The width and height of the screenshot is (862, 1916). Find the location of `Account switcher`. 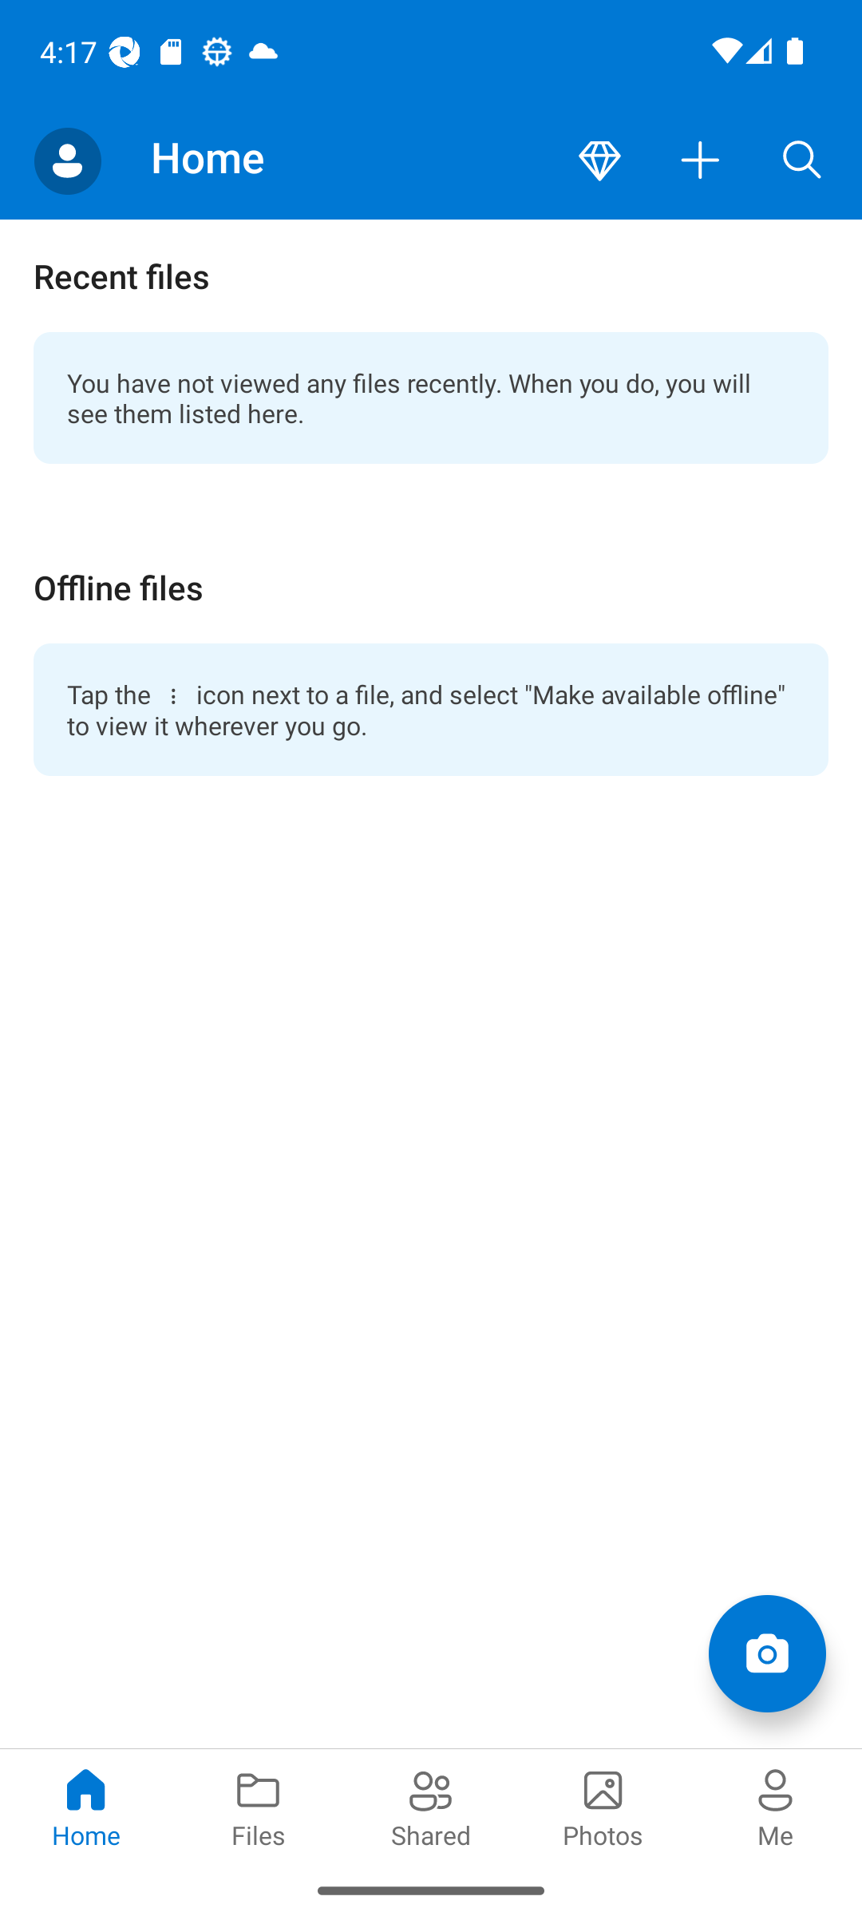

Account switcher is located at coordinates (67, 161).